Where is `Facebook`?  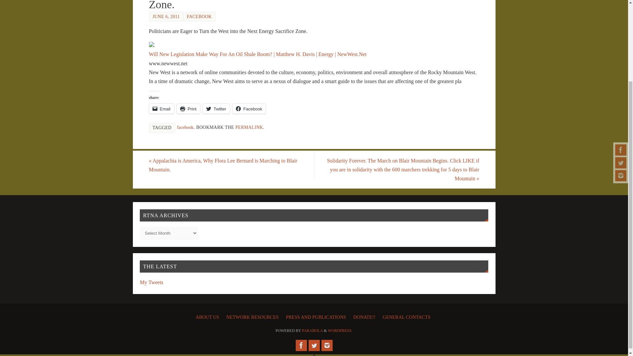
Facebook is located at coordinates (301, 345).